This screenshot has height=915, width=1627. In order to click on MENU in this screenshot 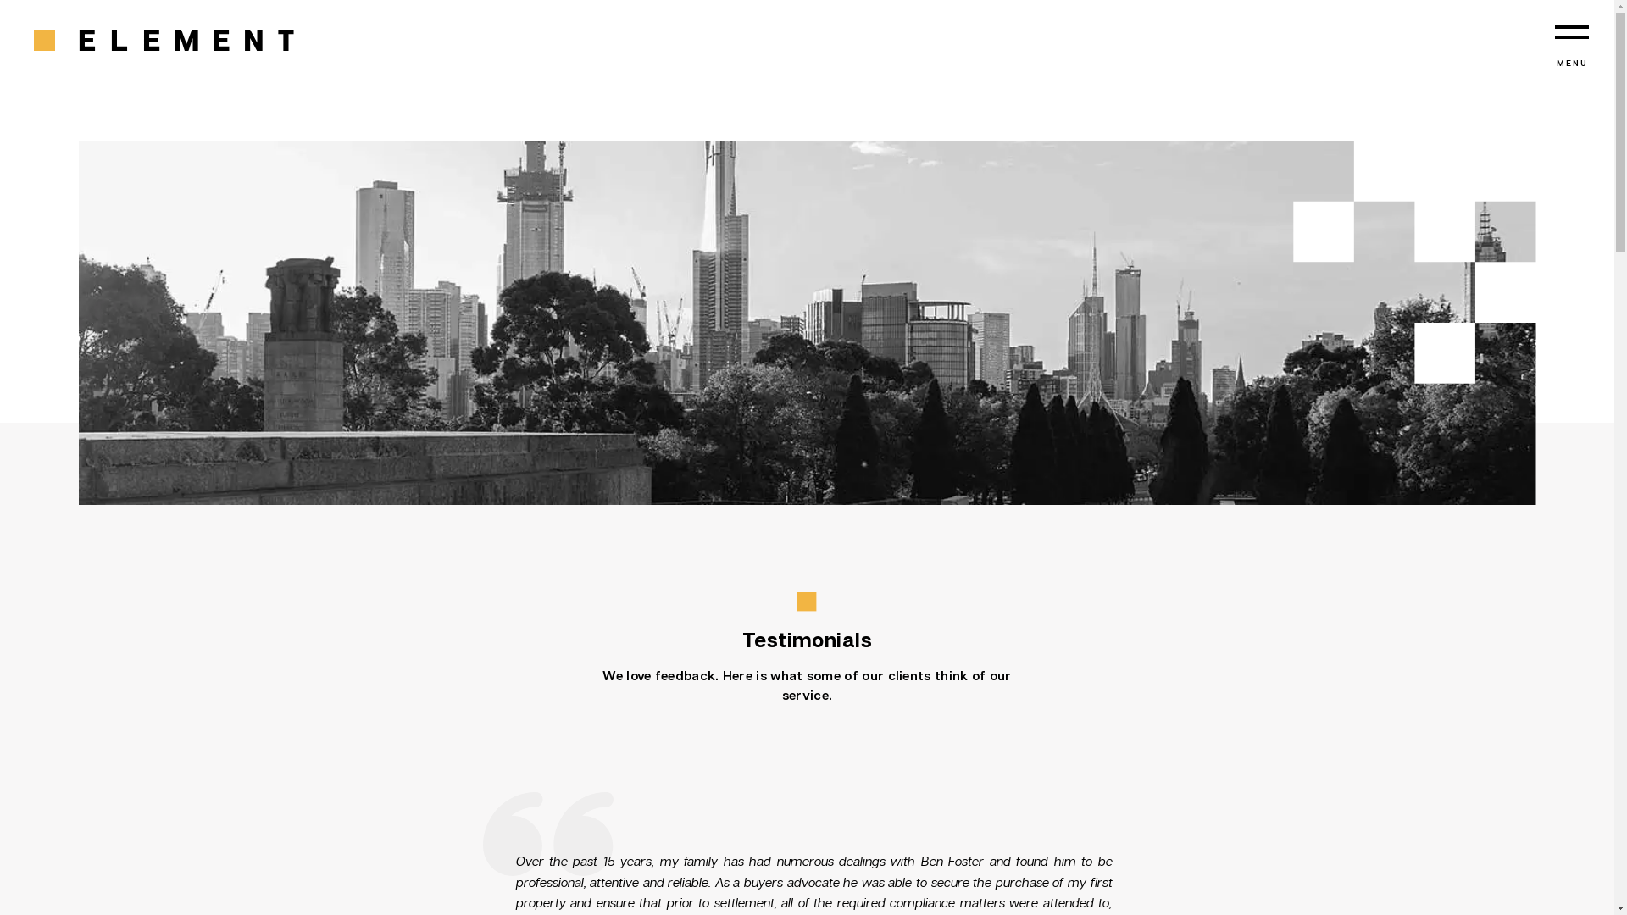, I will do `click(1572, 47)`.